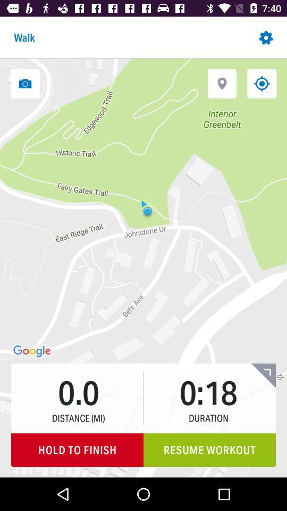 The image size is (287, 511). What do you see at coordinates (209, 450) in the screenshot?
I see `open the item to the right of the hold to finish item` at bounding box center [209, 450].